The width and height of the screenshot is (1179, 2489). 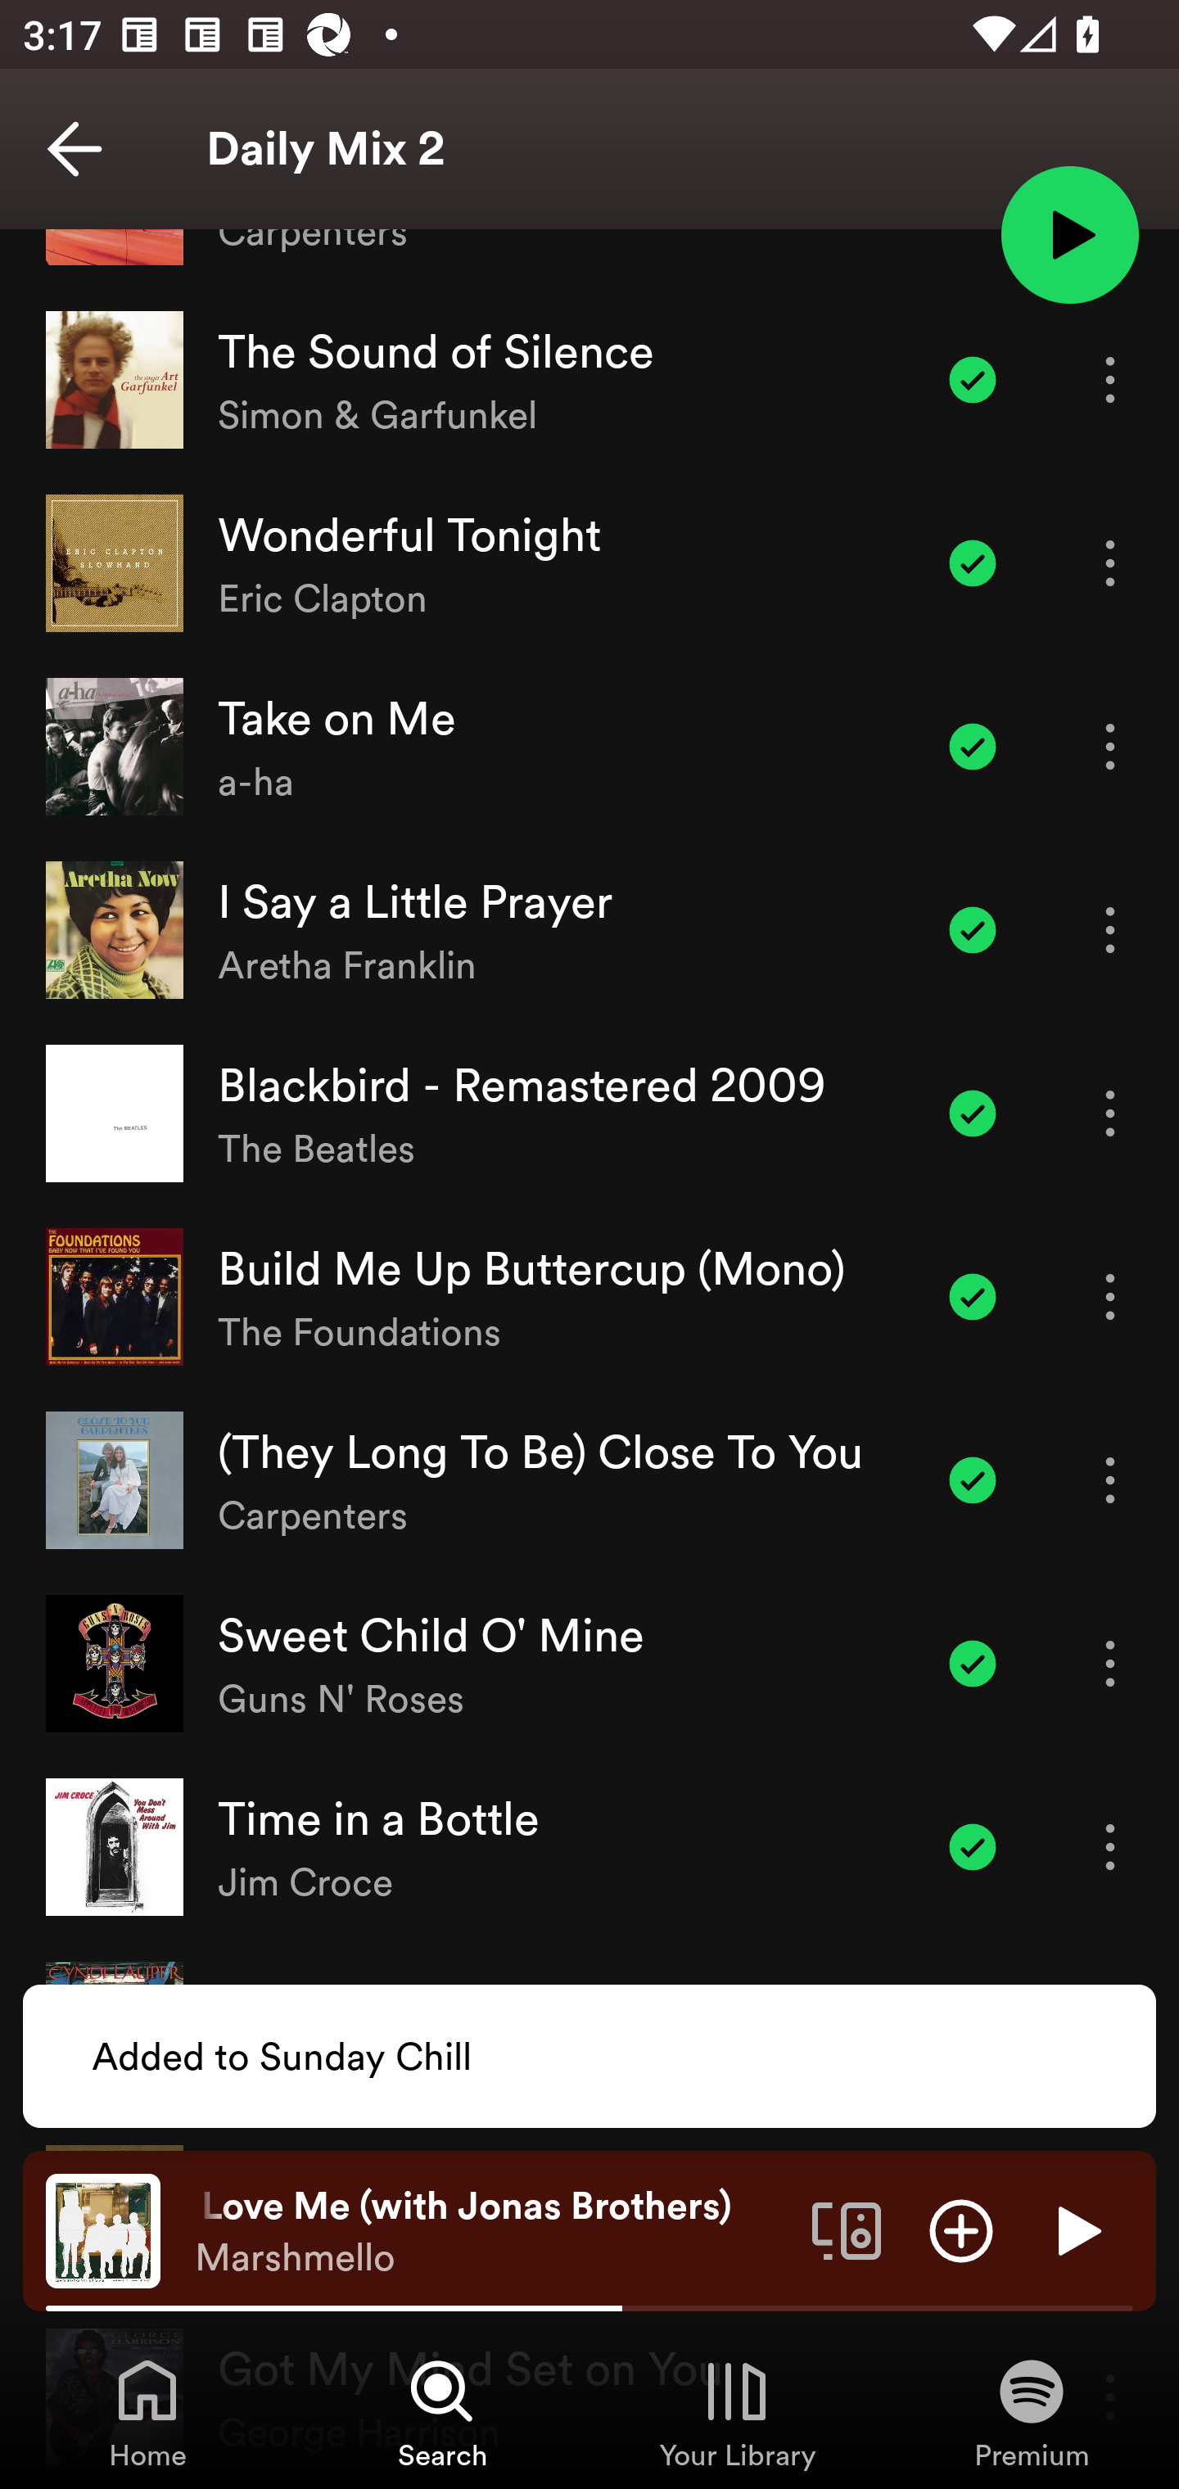 What do you see at coordinates (973, 929) in the screenshot?
I see `Item added` at bounding box center [973, 929].